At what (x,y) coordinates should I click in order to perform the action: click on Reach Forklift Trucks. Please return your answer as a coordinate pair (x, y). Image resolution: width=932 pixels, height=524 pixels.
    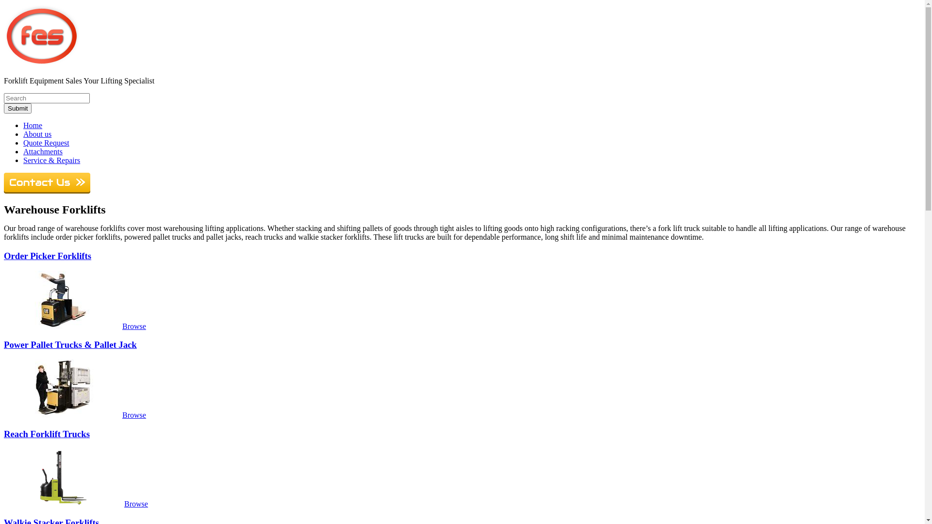
    Looking at the image, I should click on (47, 434).